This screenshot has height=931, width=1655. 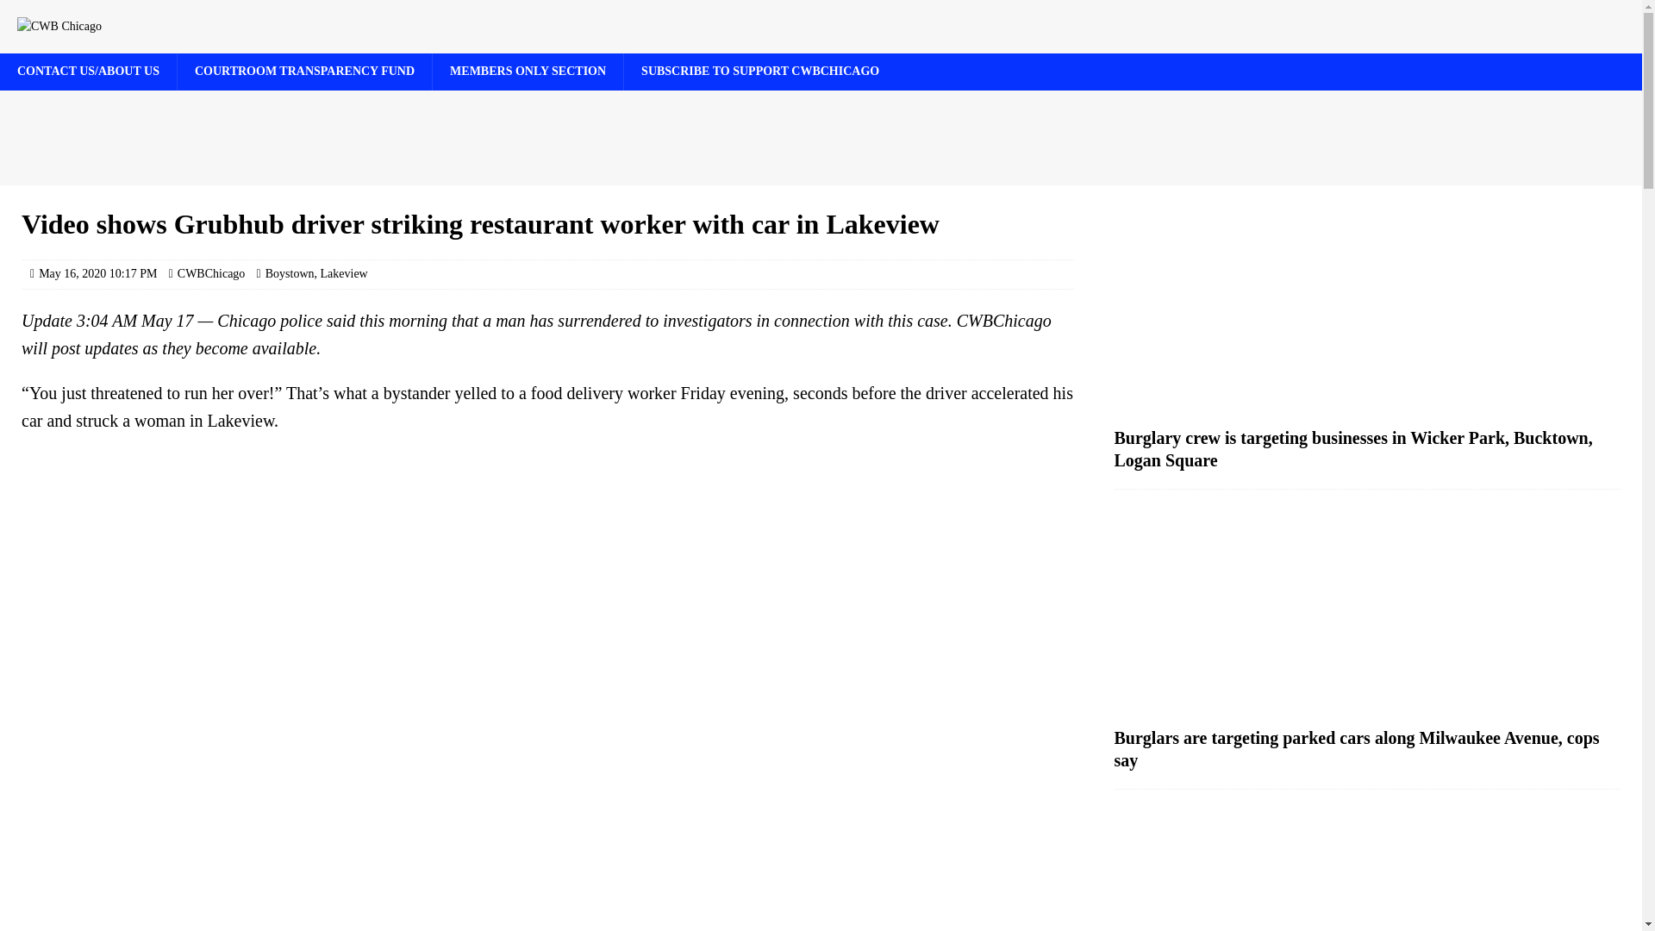 I want to click on SUBSCRIBE TO SUPPORT CWBCHICAGO, so click(x=760, y=71).